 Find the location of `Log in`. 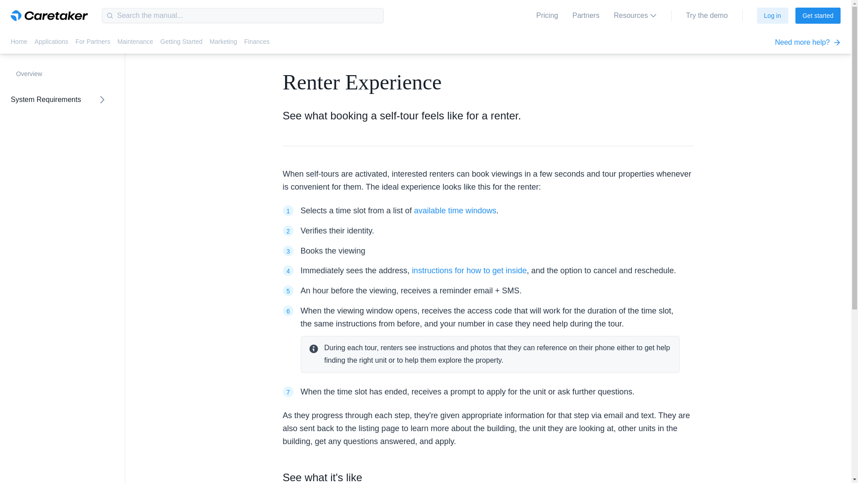

Log in is located at coordinates (772, 15).